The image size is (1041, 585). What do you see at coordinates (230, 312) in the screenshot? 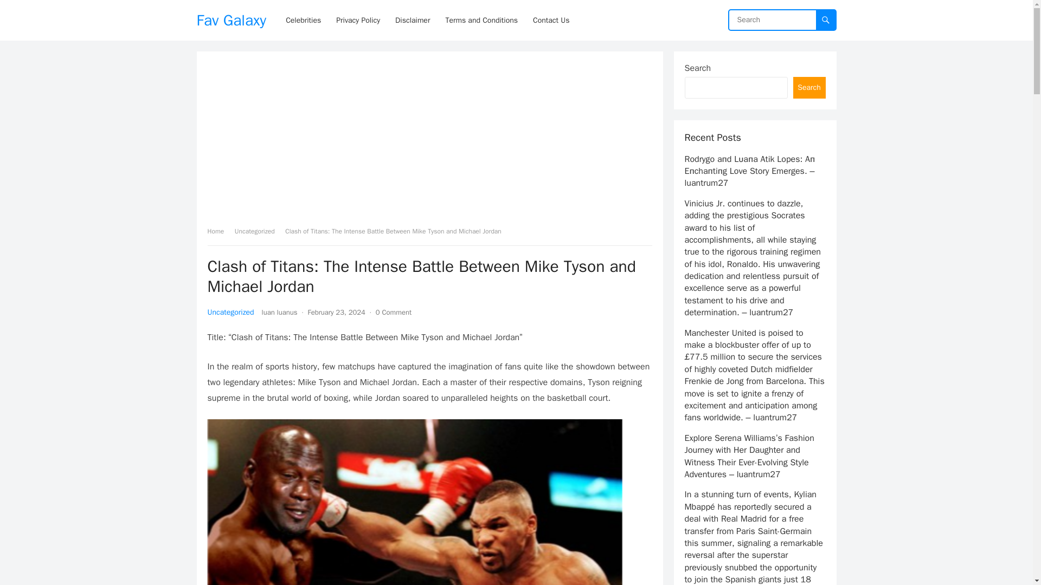
I see `Uncategorized` at bounding box center [230, 312].